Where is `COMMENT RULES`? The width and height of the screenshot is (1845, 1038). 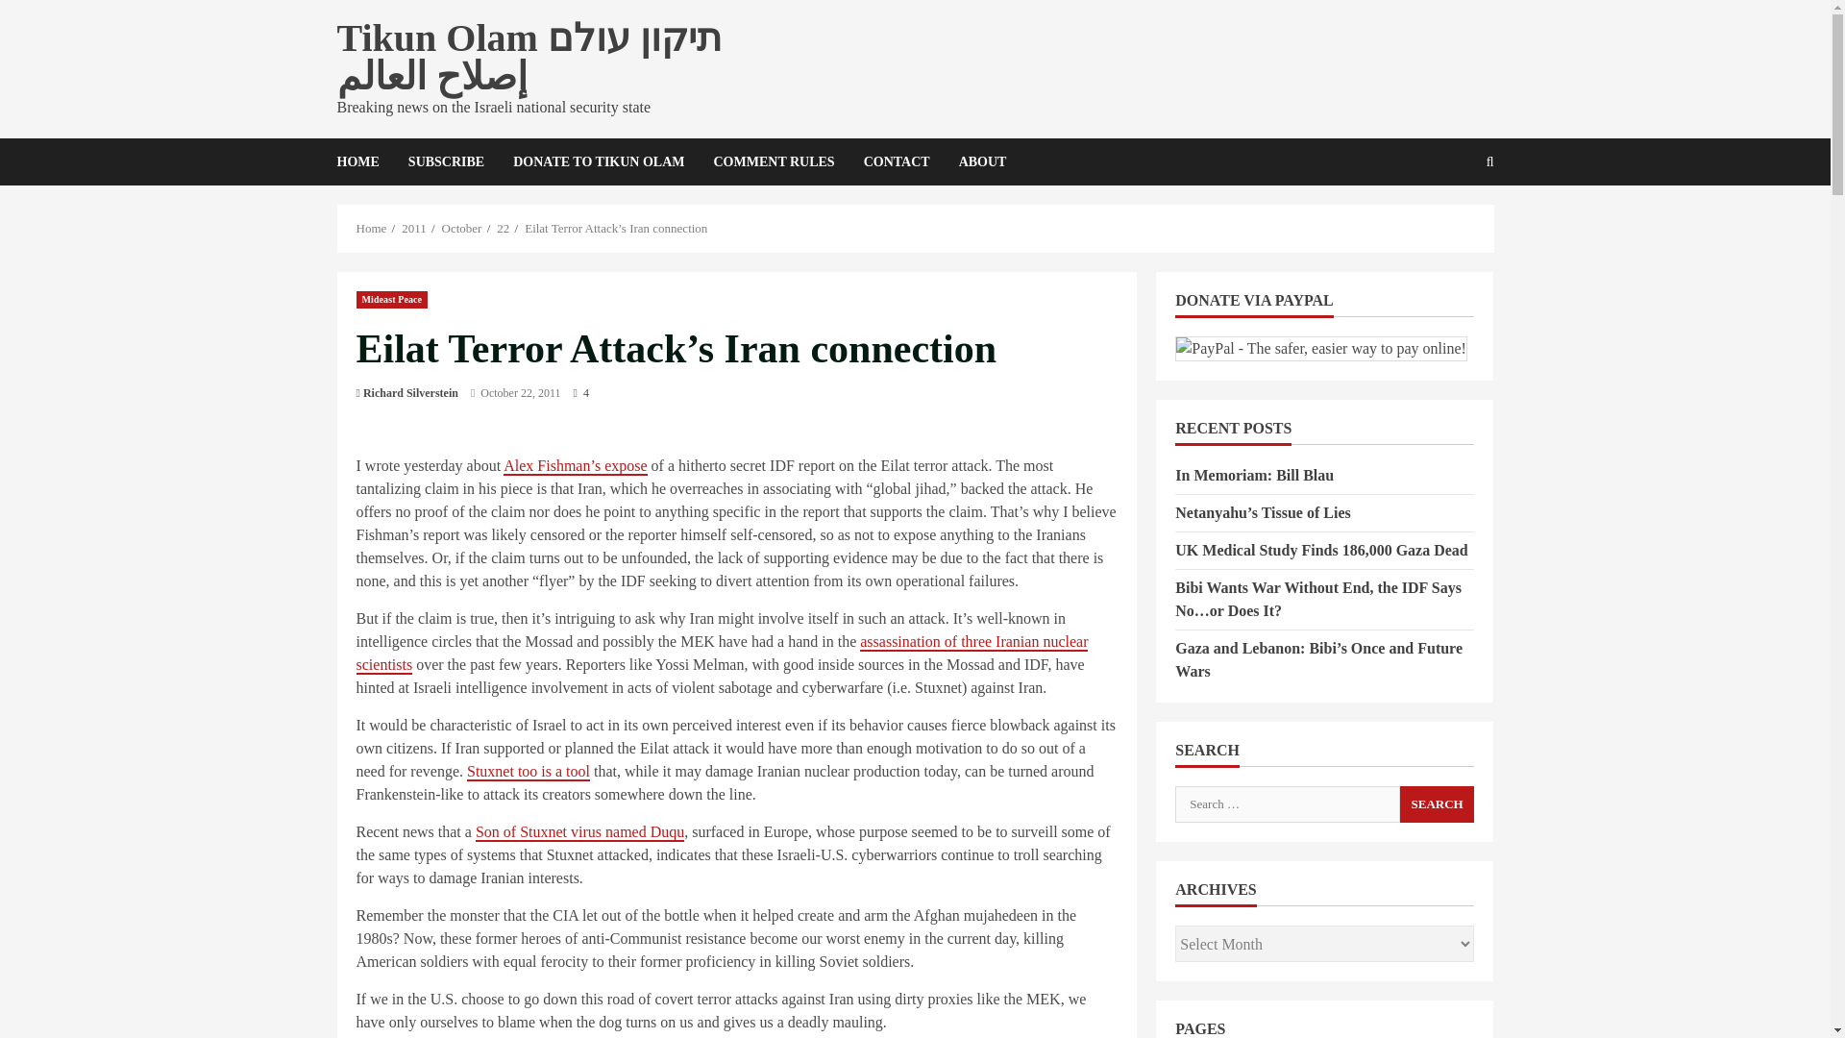 COMMENT RULES is located at coordinates (774, 161).